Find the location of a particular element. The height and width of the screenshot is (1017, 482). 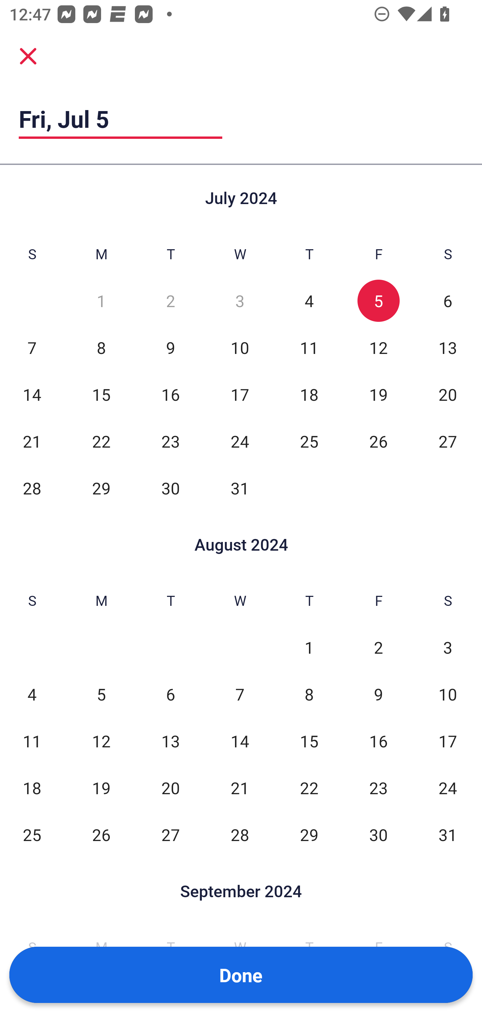

27 Sat, Jul 27, Not Selected is located at coordinates (448, 441).